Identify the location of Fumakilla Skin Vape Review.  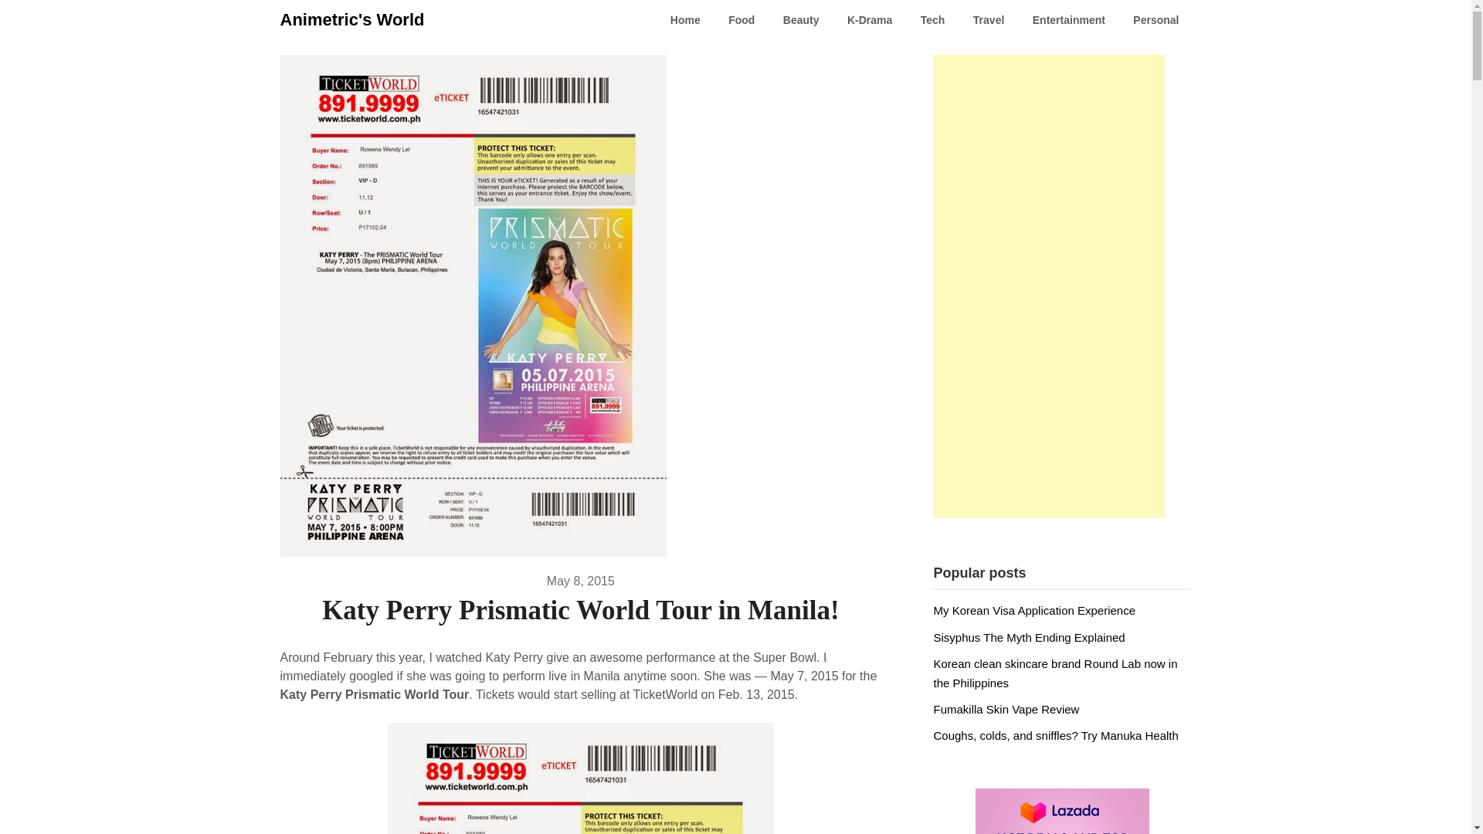
(1006, 709).